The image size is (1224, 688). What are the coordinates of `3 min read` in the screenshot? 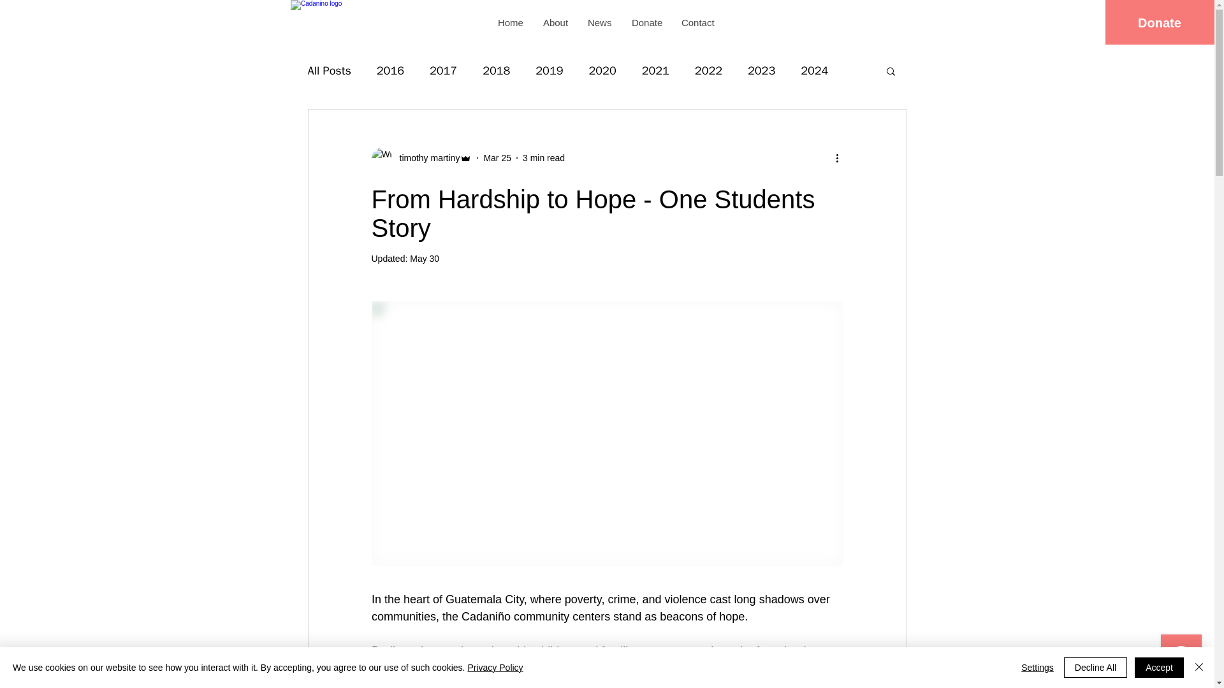 It's located at (543, 157).